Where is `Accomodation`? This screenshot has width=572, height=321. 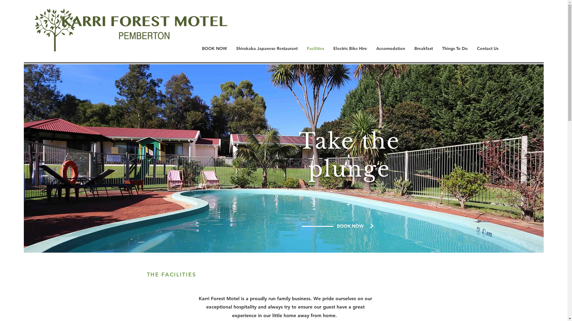 Accomodation is located at coordinates (391, 48).